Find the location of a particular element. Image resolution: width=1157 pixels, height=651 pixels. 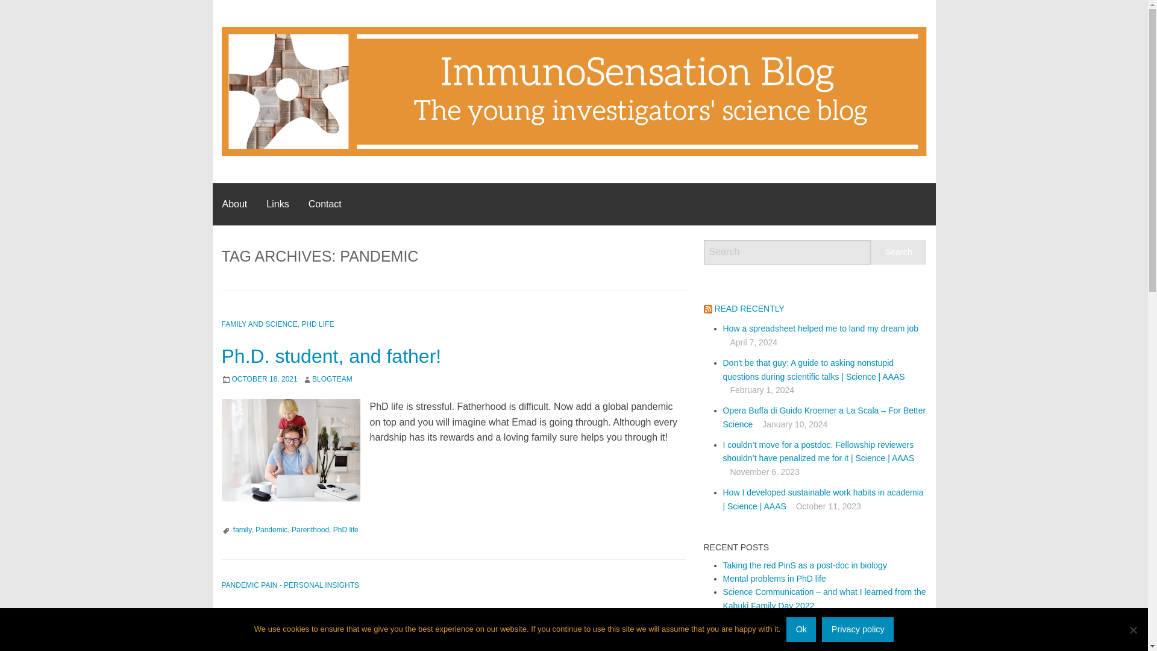

Search is located at coordinates (898, 252).